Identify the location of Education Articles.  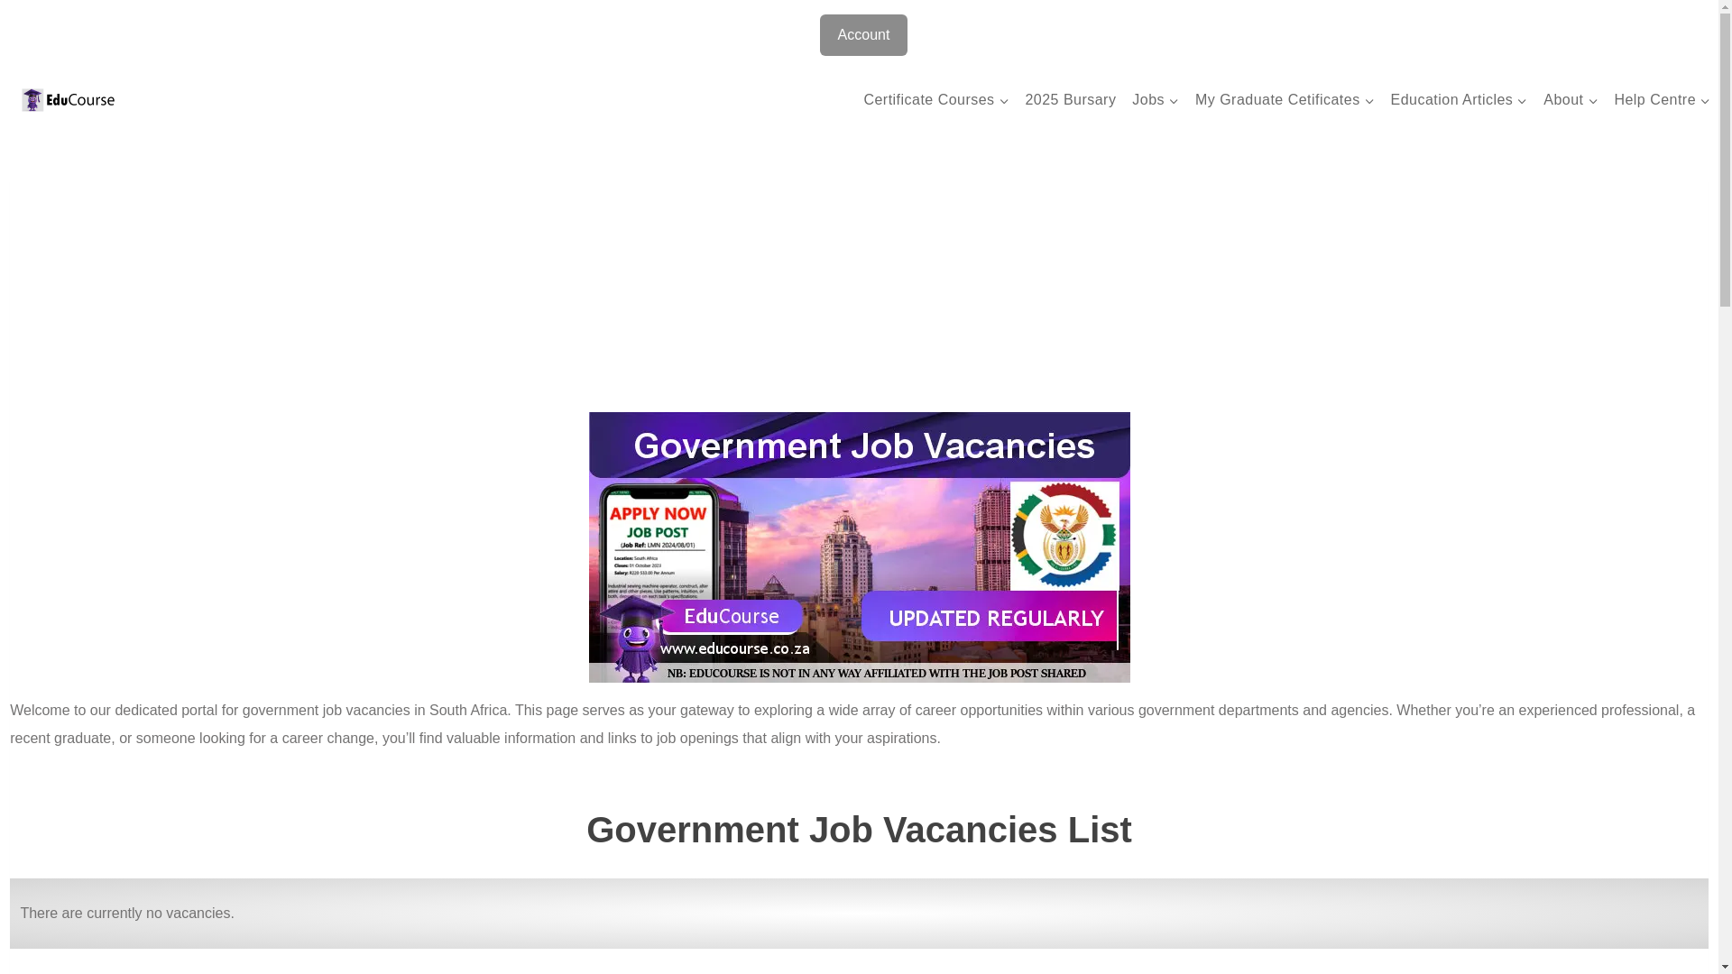
(1460, 101).